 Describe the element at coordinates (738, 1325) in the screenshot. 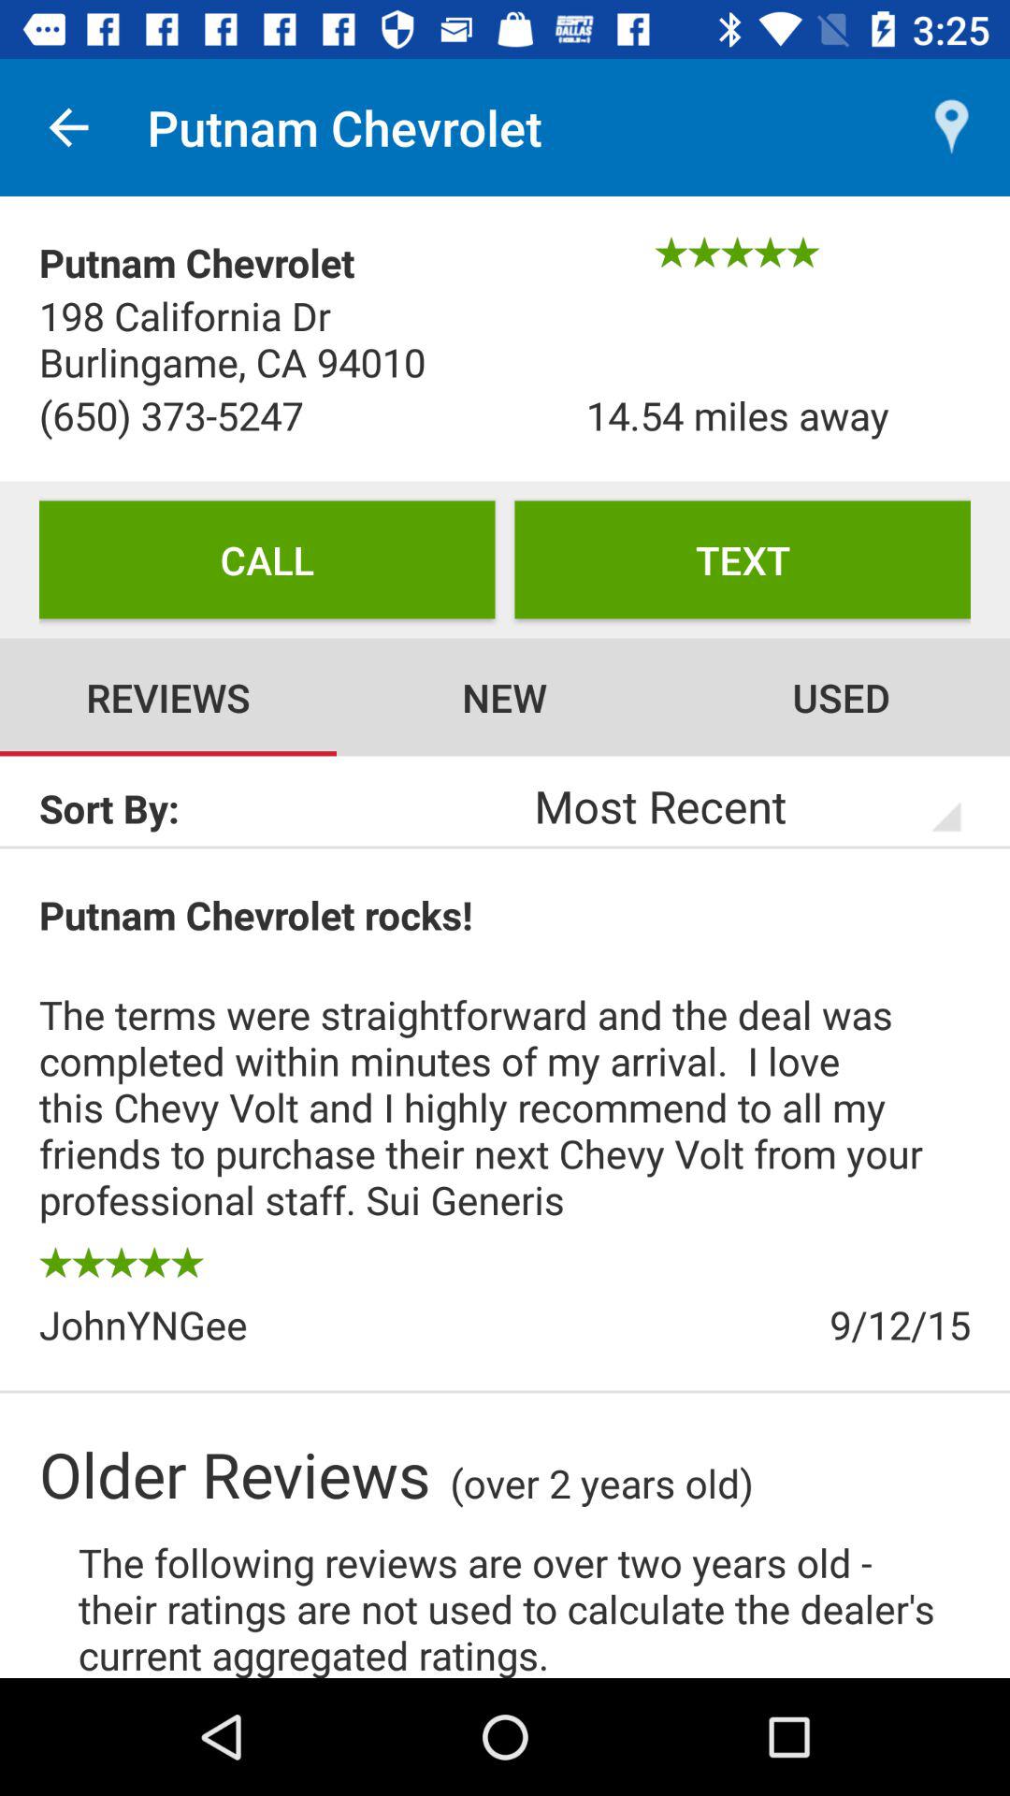

I see `open the icon above over 2 years item` at that location.